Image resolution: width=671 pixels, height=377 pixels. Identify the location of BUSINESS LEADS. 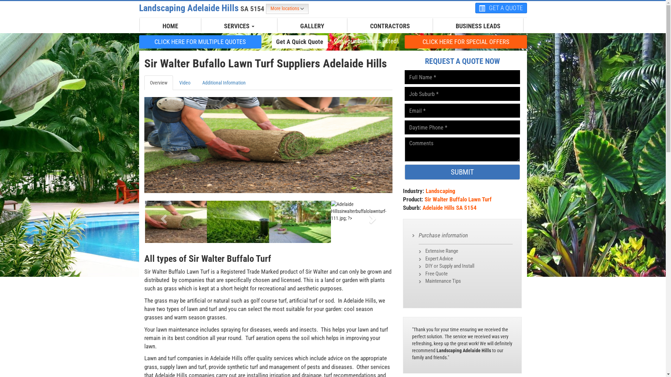
(478, 26).